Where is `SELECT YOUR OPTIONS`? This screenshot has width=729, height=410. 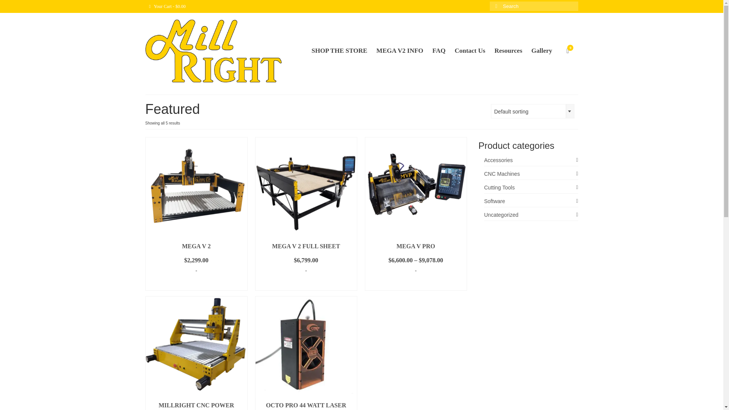 SELECT YOUR OPTIONS is located at coordinates (196, 284).